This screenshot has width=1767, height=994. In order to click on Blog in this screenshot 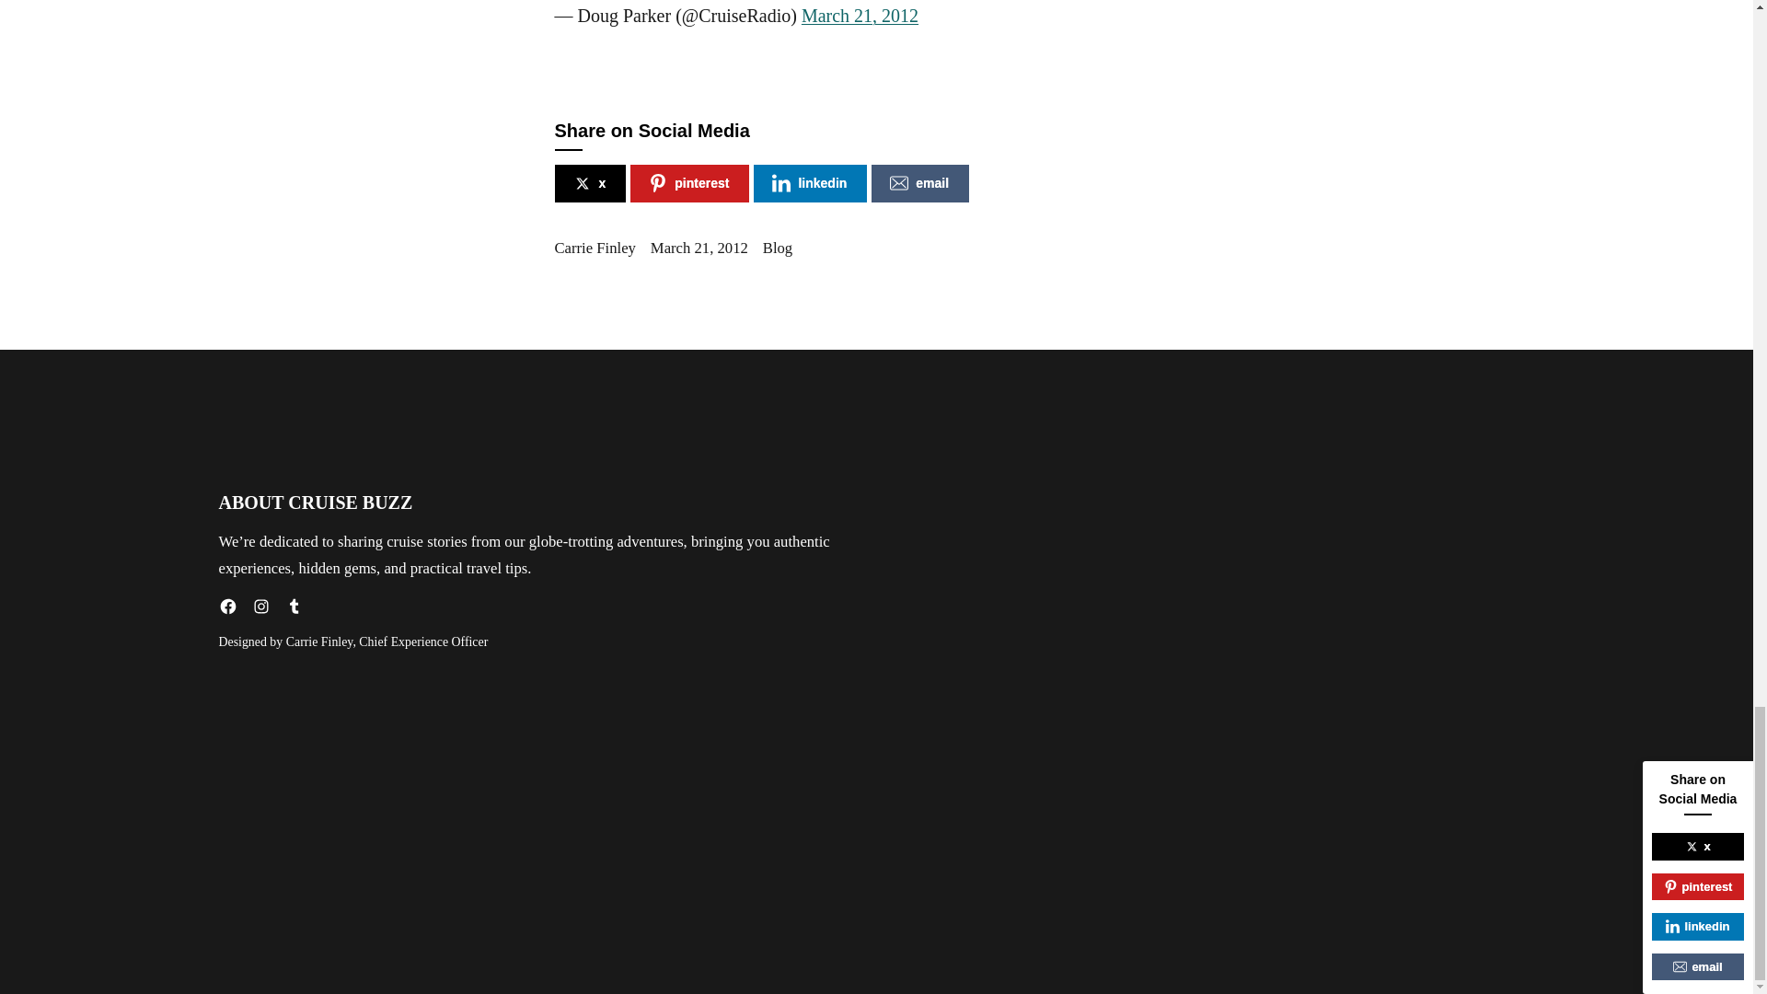, I will do `click(777, 248)`.